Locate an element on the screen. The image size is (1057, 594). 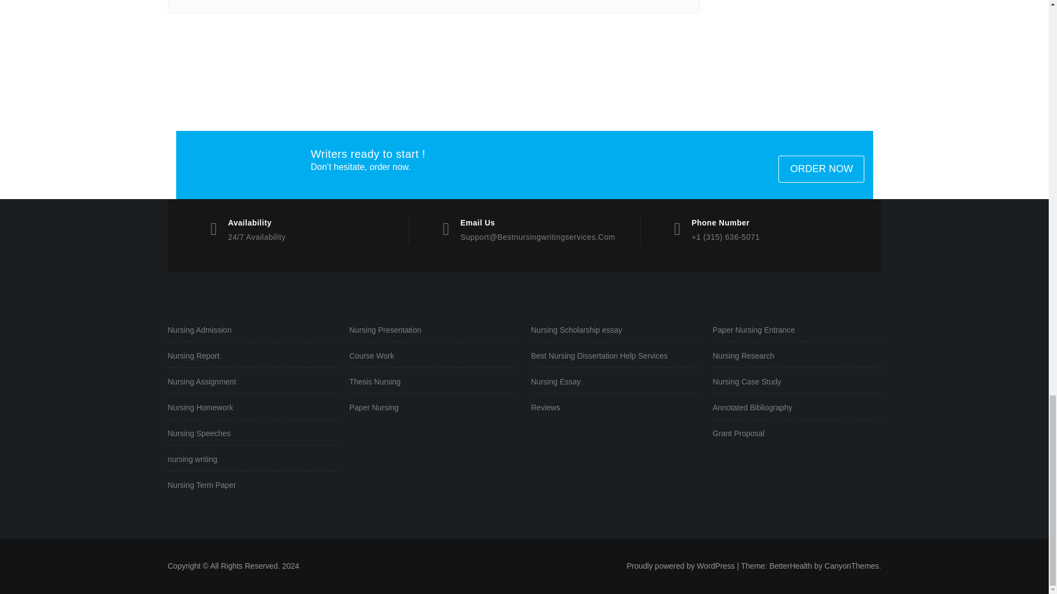
Paper Nursing Entrance is located at coordinates (796, 330).